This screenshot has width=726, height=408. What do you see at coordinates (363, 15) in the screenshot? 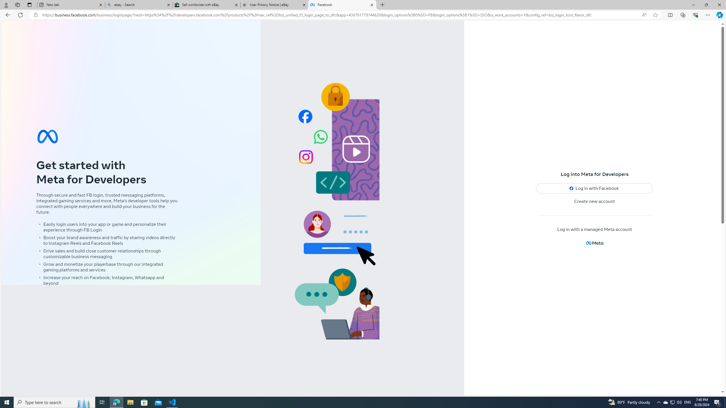
I see `App bar` at bounding box center [363, 15].